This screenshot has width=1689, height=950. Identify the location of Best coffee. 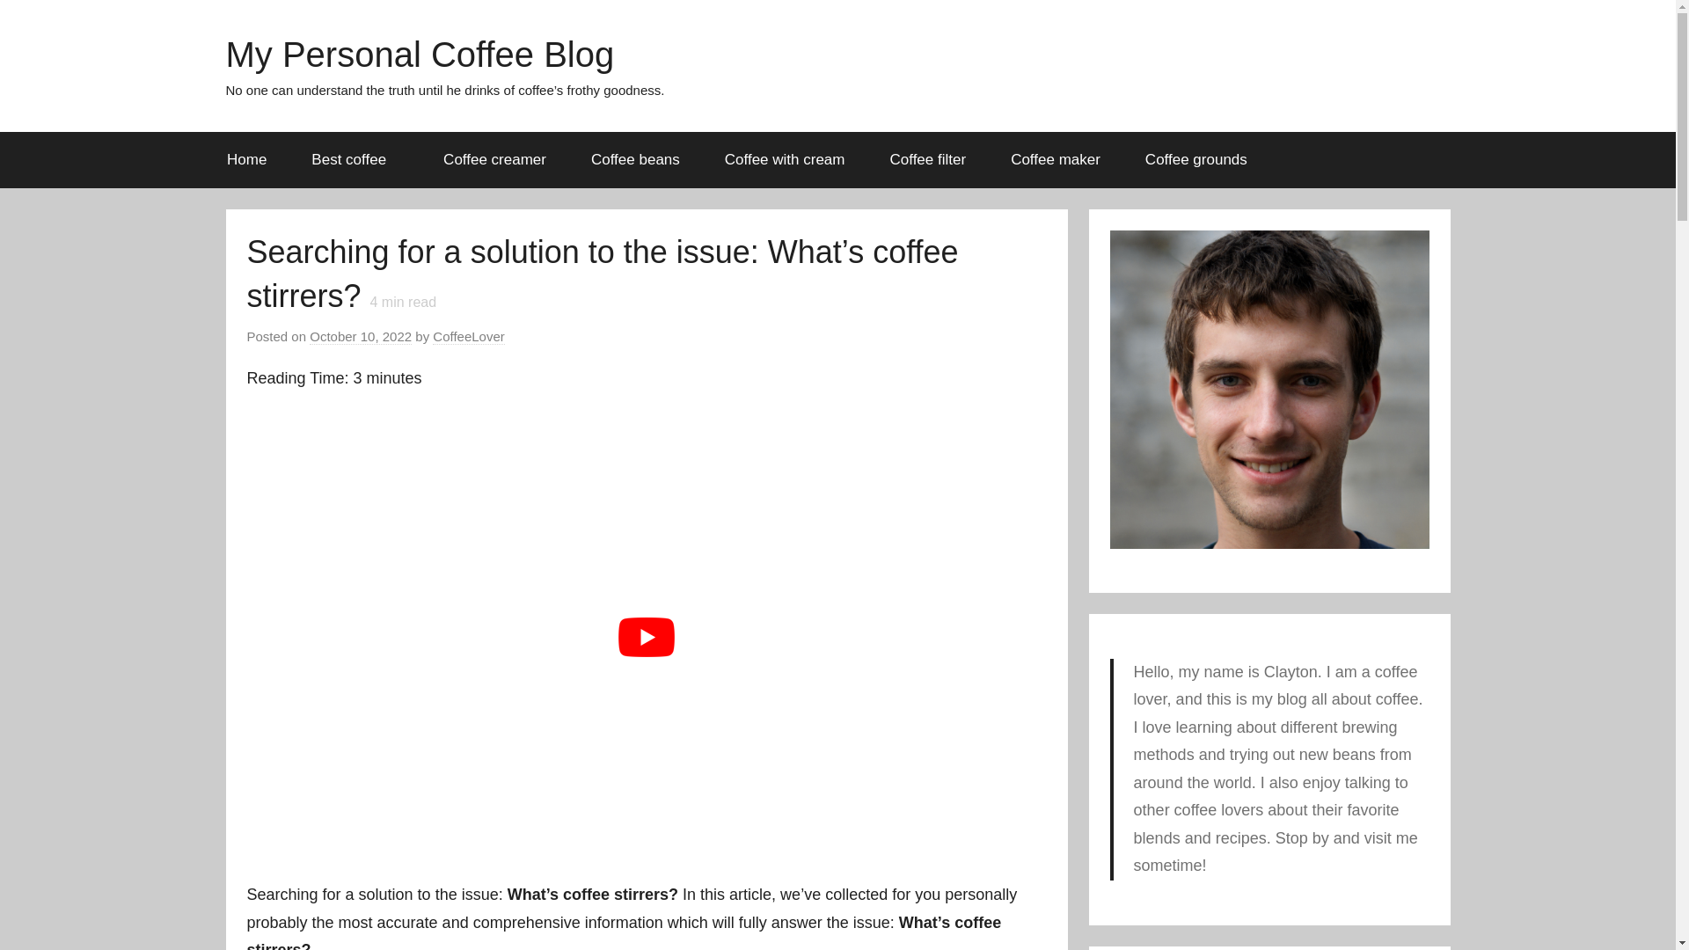
(355, 160).